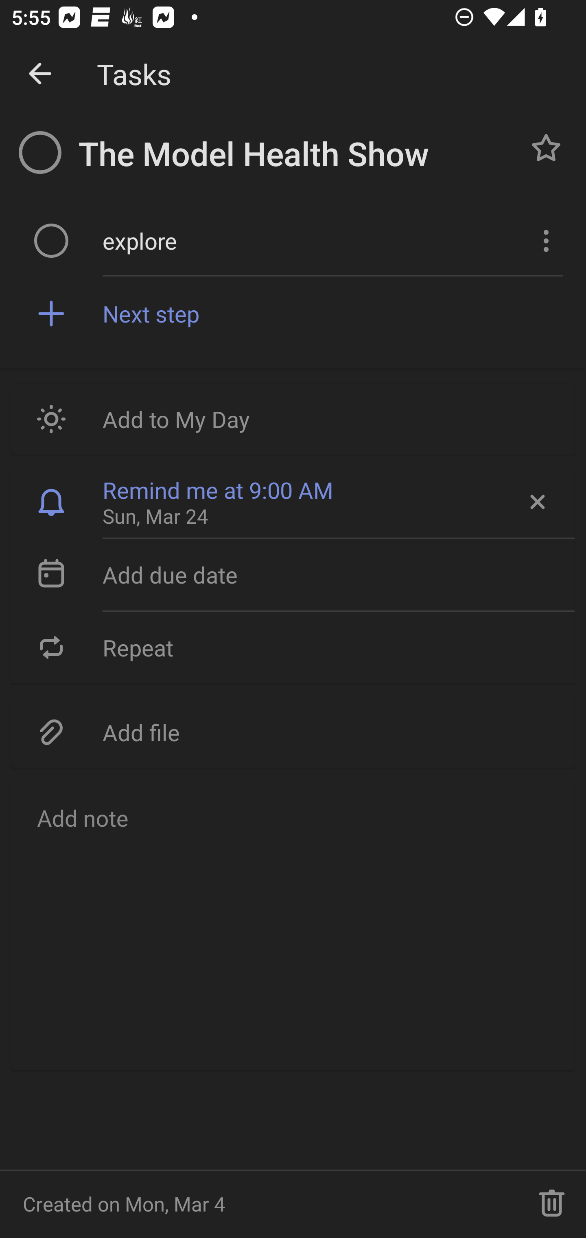 This screenshot has height=1238, width=586. I want to click on Add file, so click(293, 731).